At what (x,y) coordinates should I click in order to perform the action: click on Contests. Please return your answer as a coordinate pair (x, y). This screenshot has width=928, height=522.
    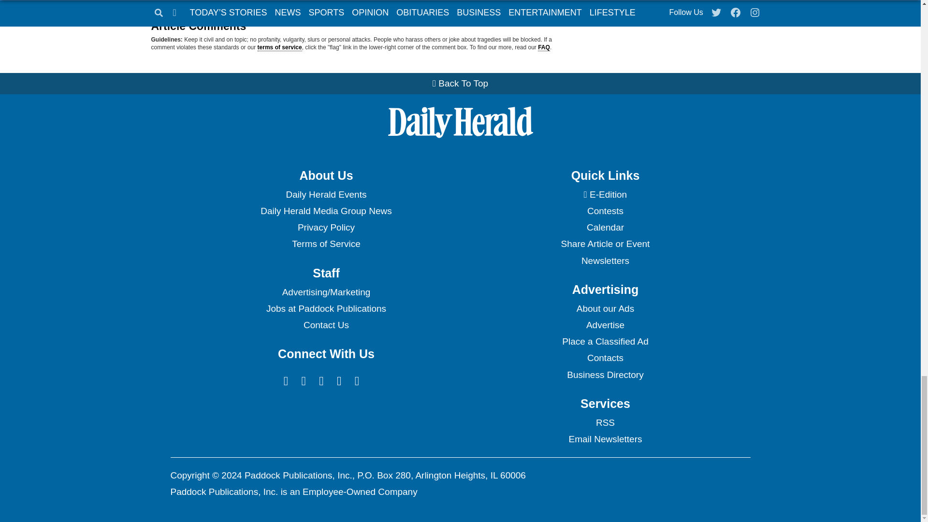
    Looking at the image, I should click on (605, 211).